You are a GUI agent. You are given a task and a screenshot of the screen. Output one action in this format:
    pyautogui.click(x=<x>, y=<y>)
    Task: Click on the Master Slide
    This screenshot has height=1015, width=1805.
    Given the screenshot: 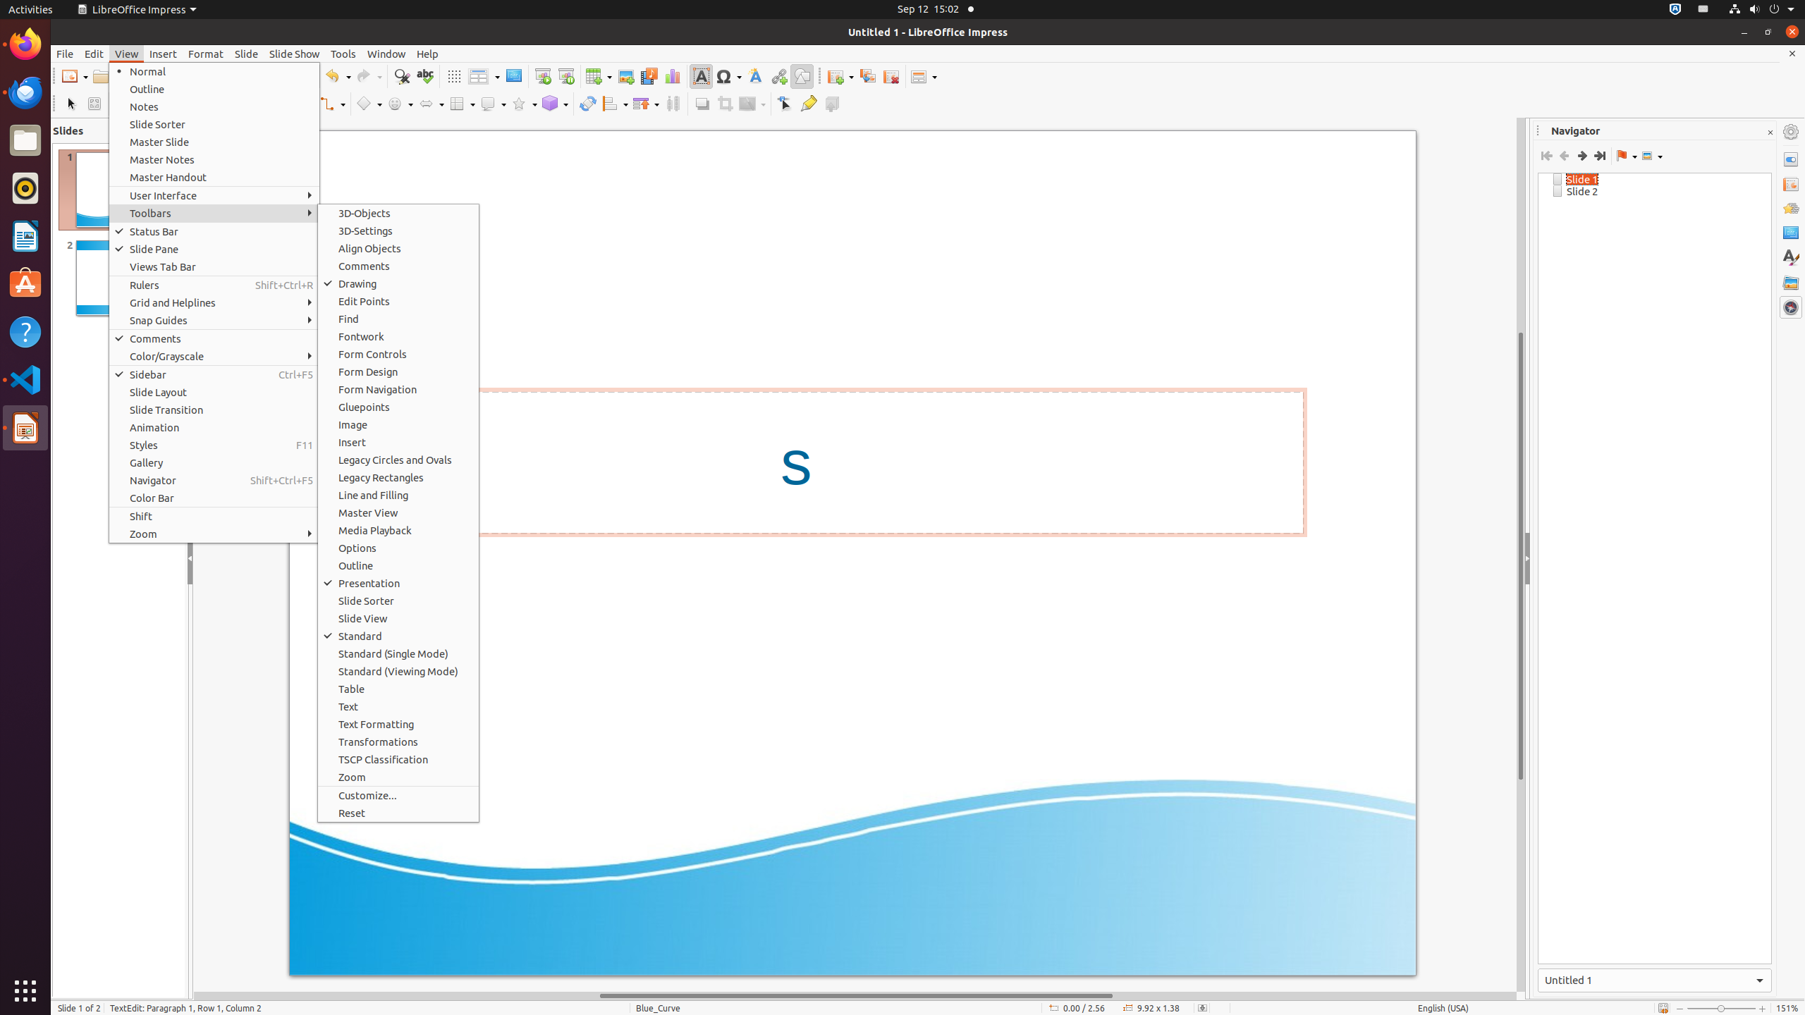 What is the action you would take?
    pyautogui.click(x=214, y=142)
    